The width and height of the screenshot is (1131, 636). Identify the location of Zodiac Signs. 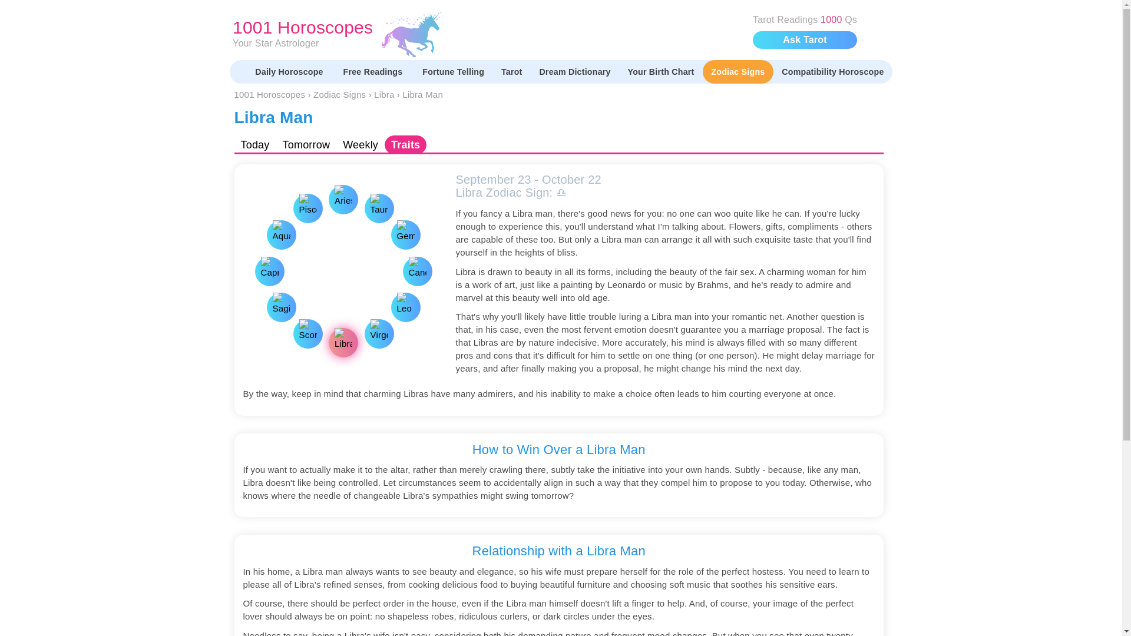
(340, 94).